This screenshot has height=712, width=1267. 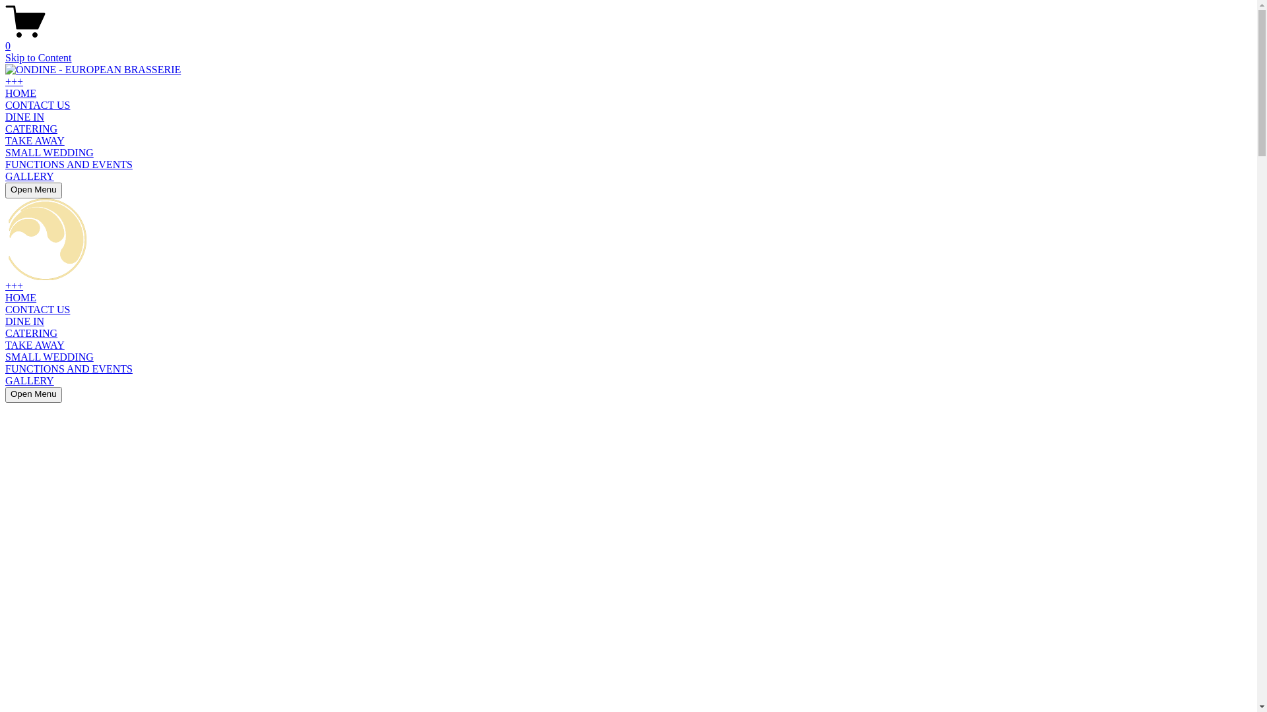 I want to click on TAKE AWAY, so click(x=35, y=345).